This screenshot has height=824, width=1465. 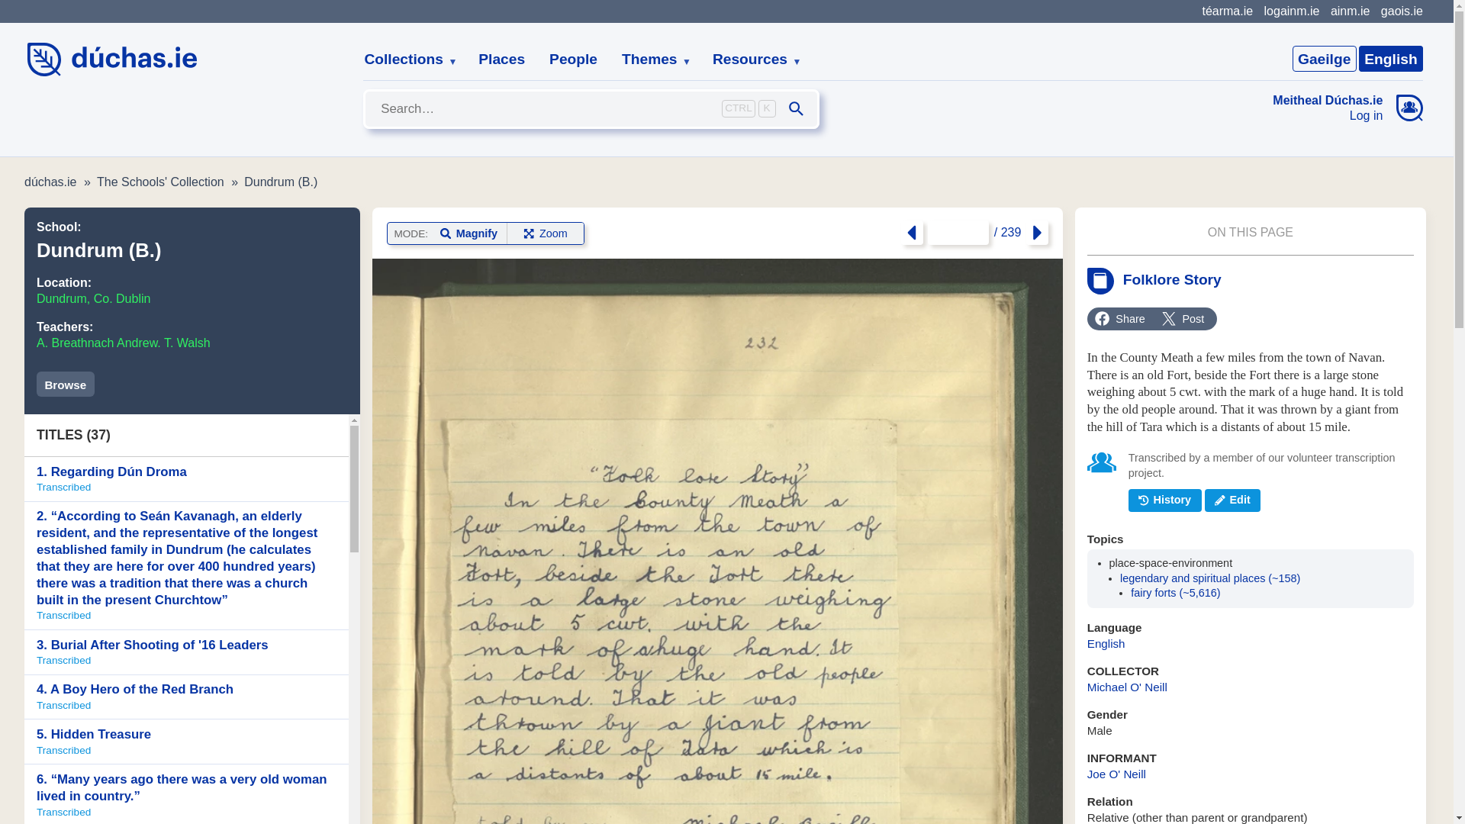 What do you see at coordinates (1324, 58) in the screenshot?
I see `Gaeilge` at bounding box center [1324, 58].